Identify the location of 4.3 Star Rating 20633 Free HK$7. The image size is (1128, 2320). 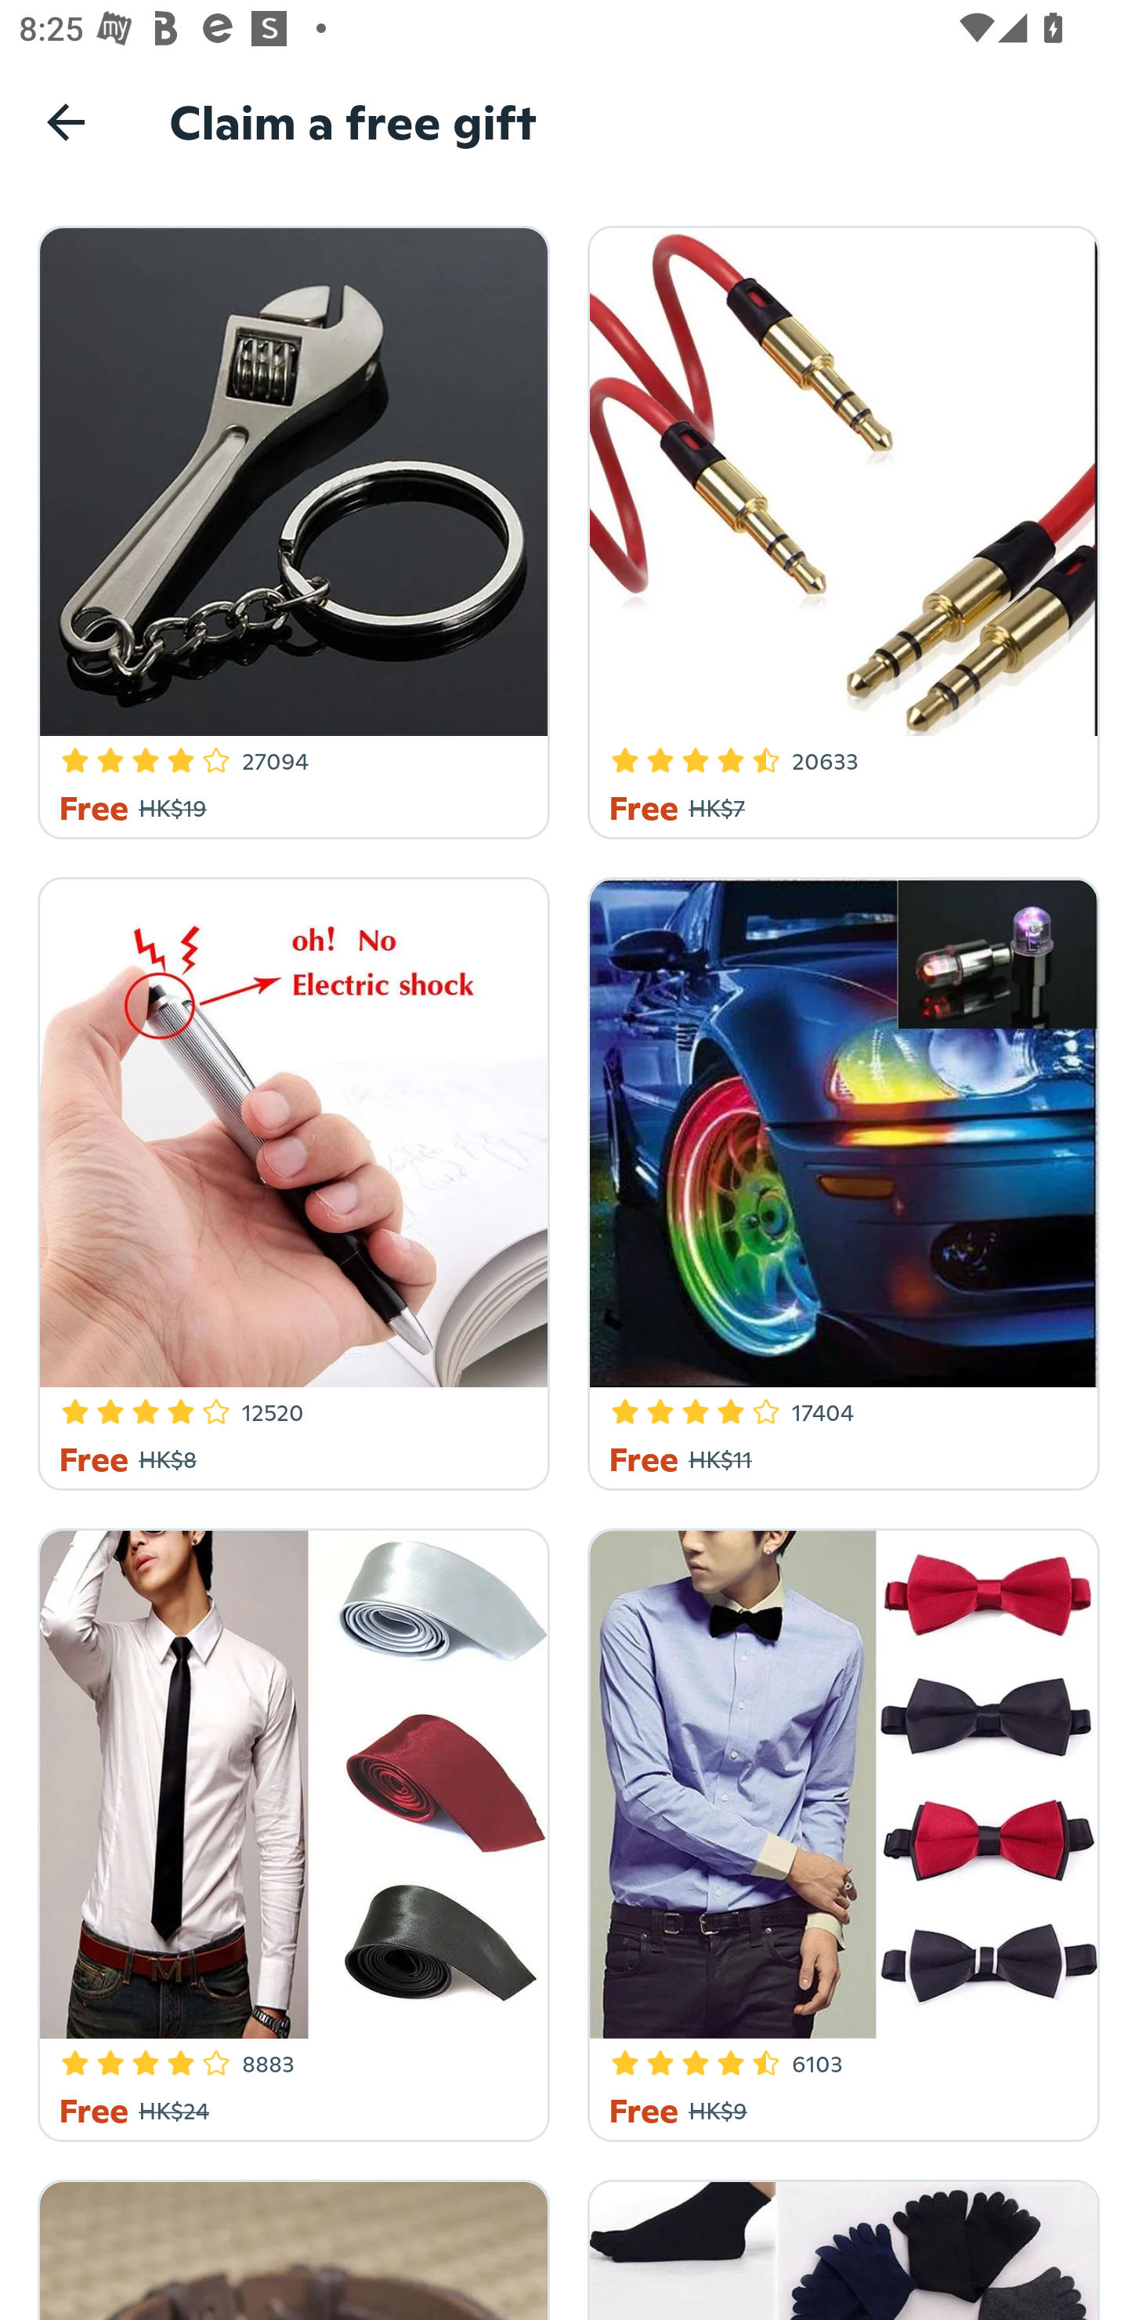
(838, 527).